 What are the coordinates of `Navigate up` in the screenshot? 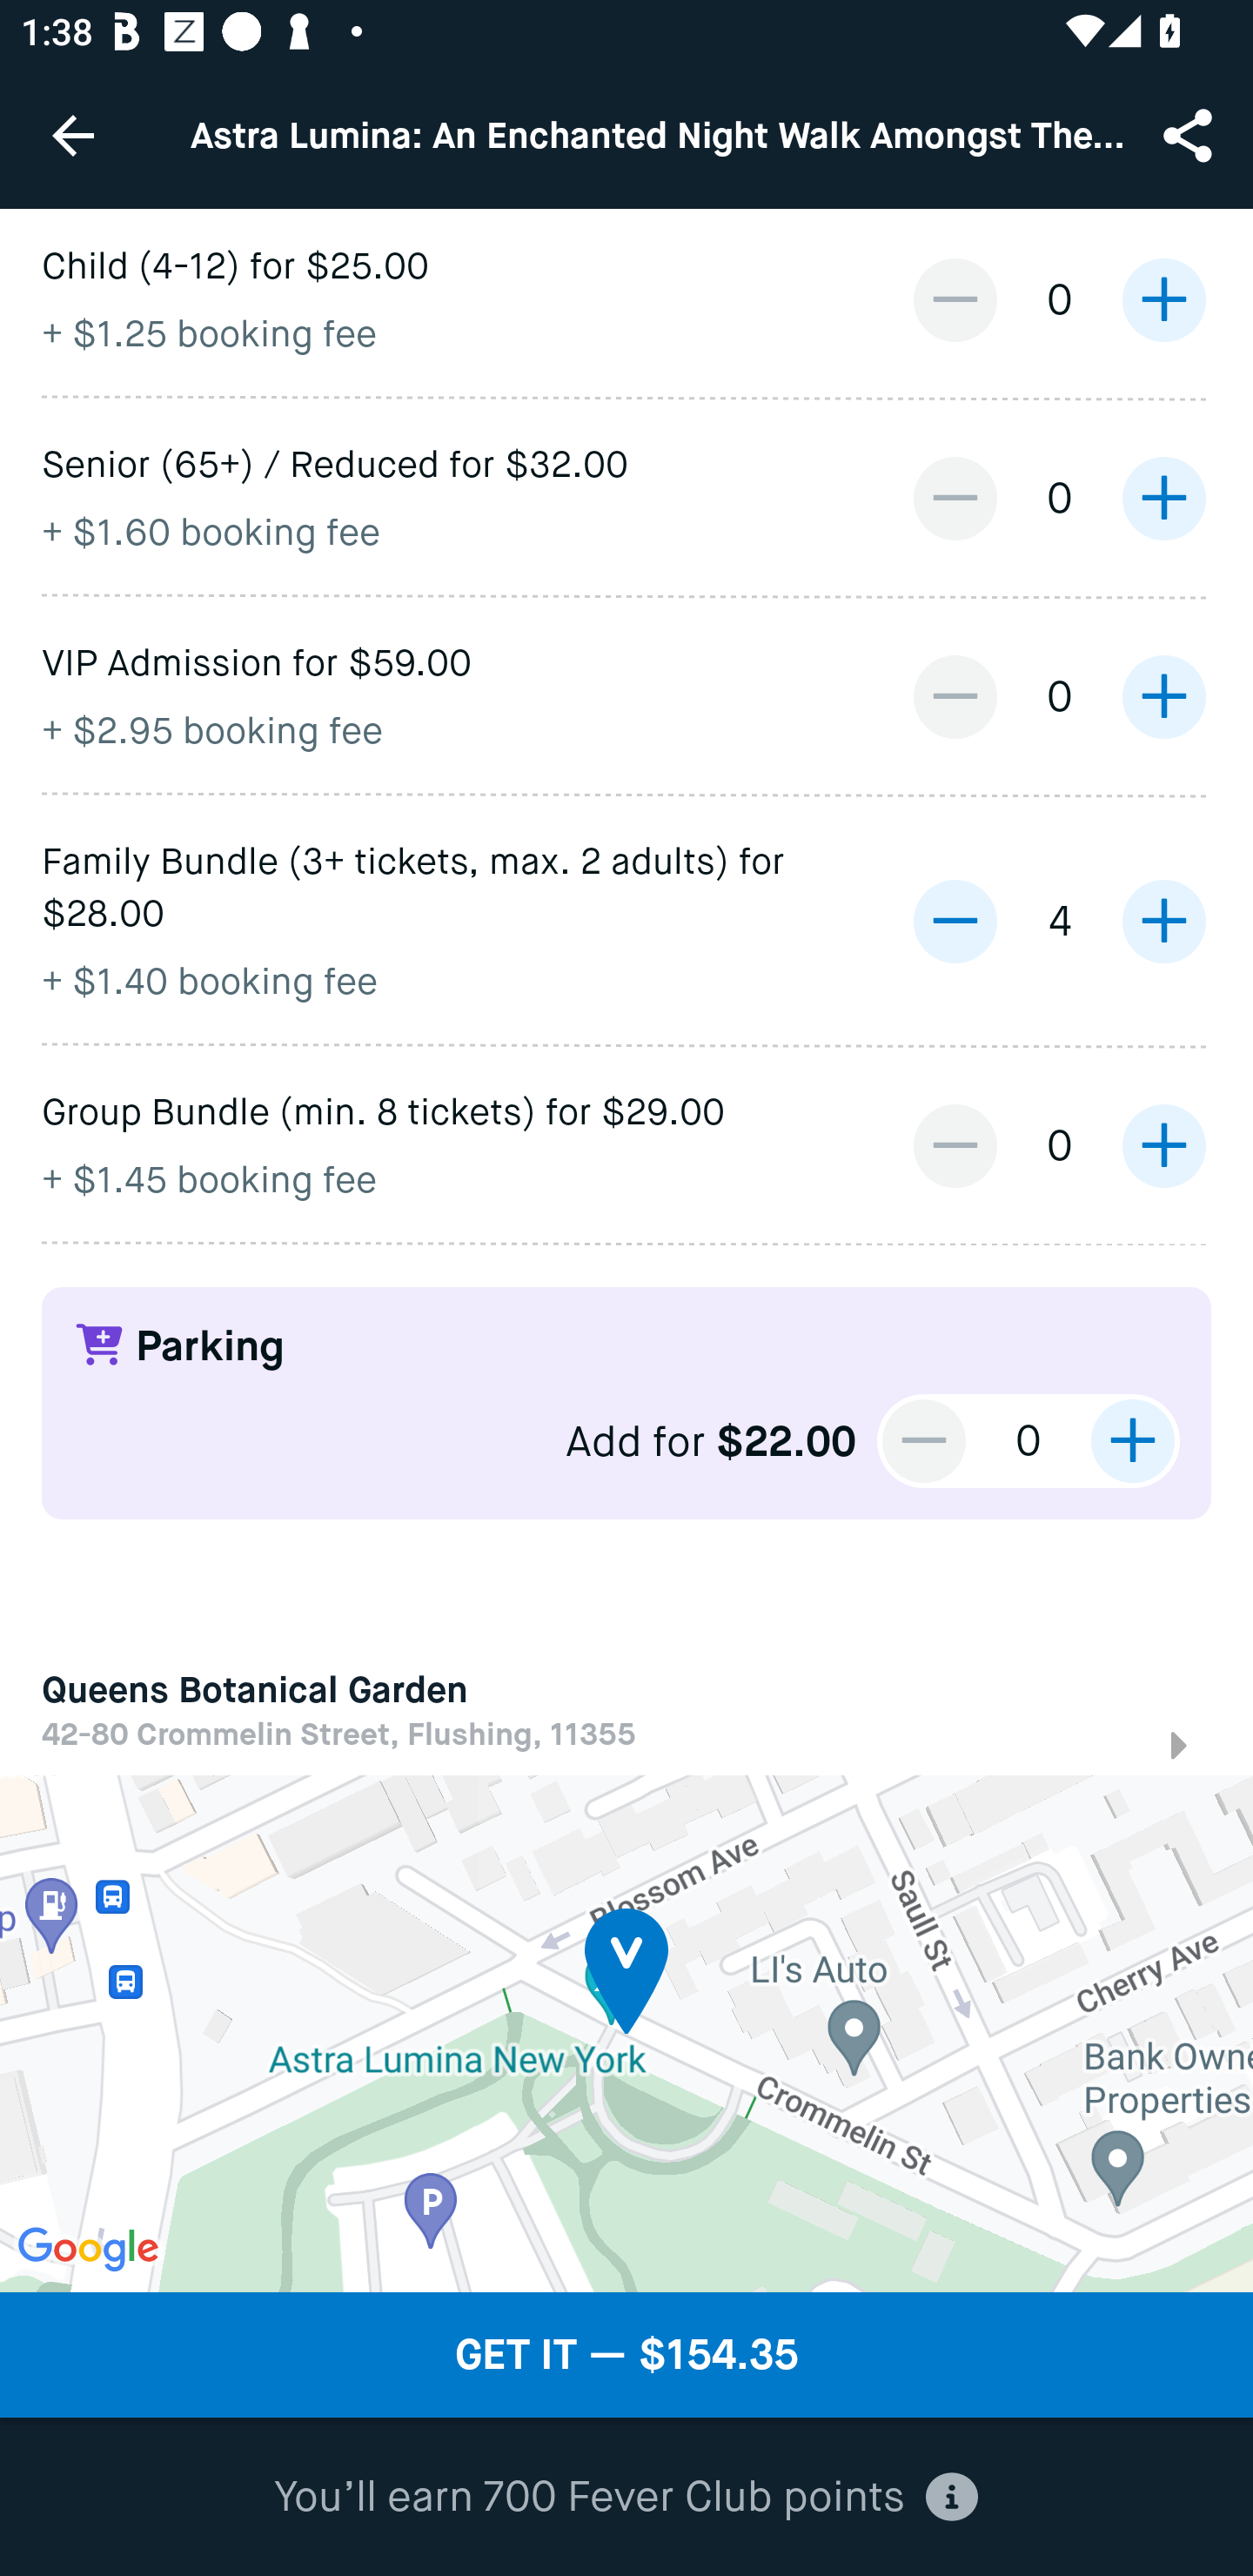 It's located at (73, 135).